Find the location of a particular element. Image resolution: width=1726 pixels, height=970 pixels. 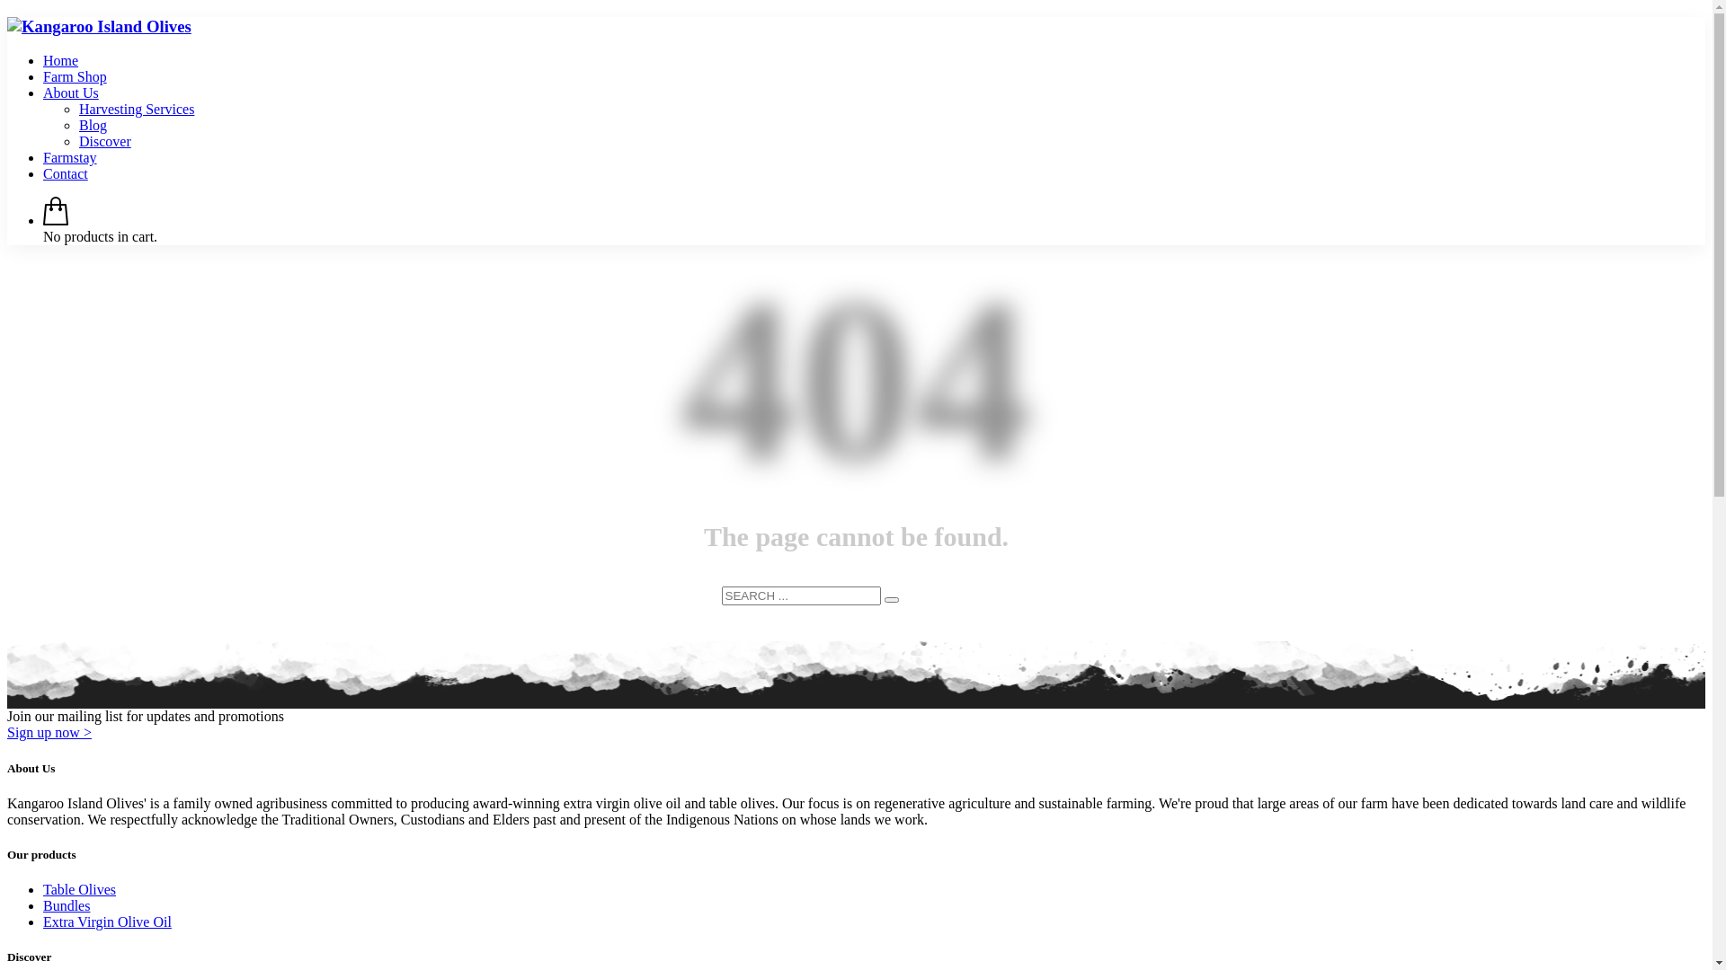

Blog is located at coordinates (93, 126).